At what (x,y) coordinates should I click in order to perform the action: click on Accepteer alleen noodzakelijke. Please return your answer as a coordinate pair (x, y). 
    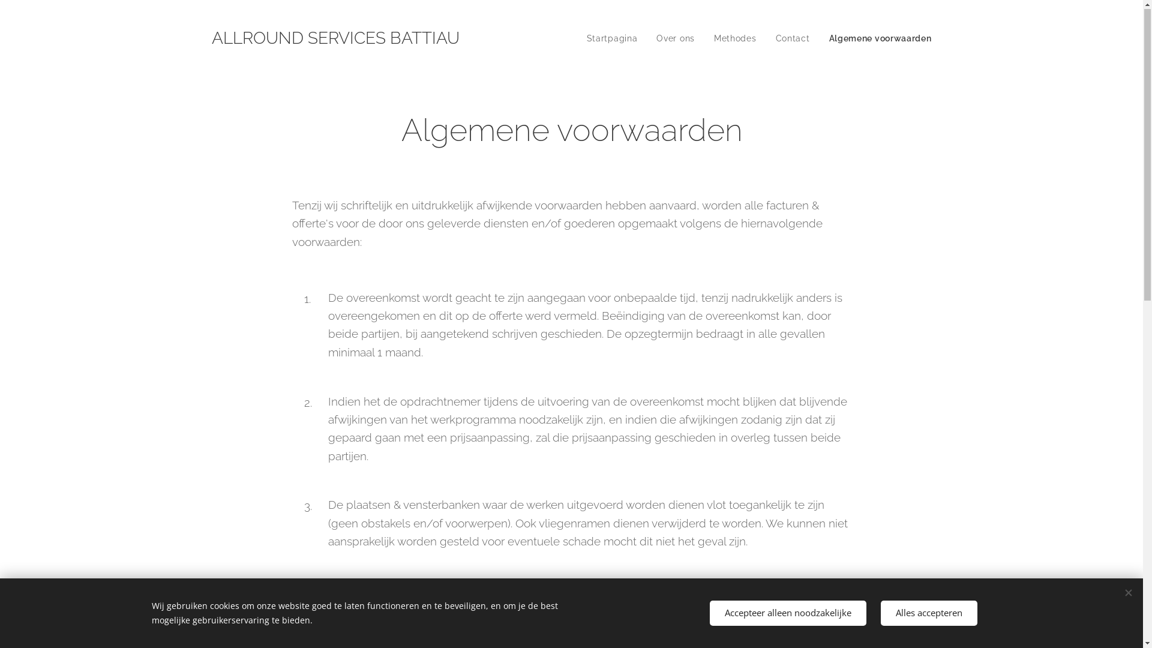
    Looking at the image, I should click on (787, 613).